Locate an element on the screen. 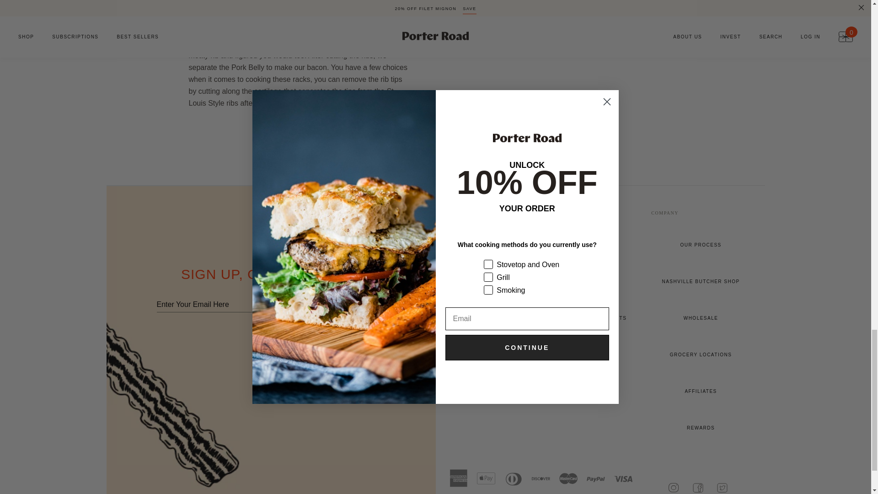 The image size is (878, 494). MasterCard is located at coordinates (567, 478).